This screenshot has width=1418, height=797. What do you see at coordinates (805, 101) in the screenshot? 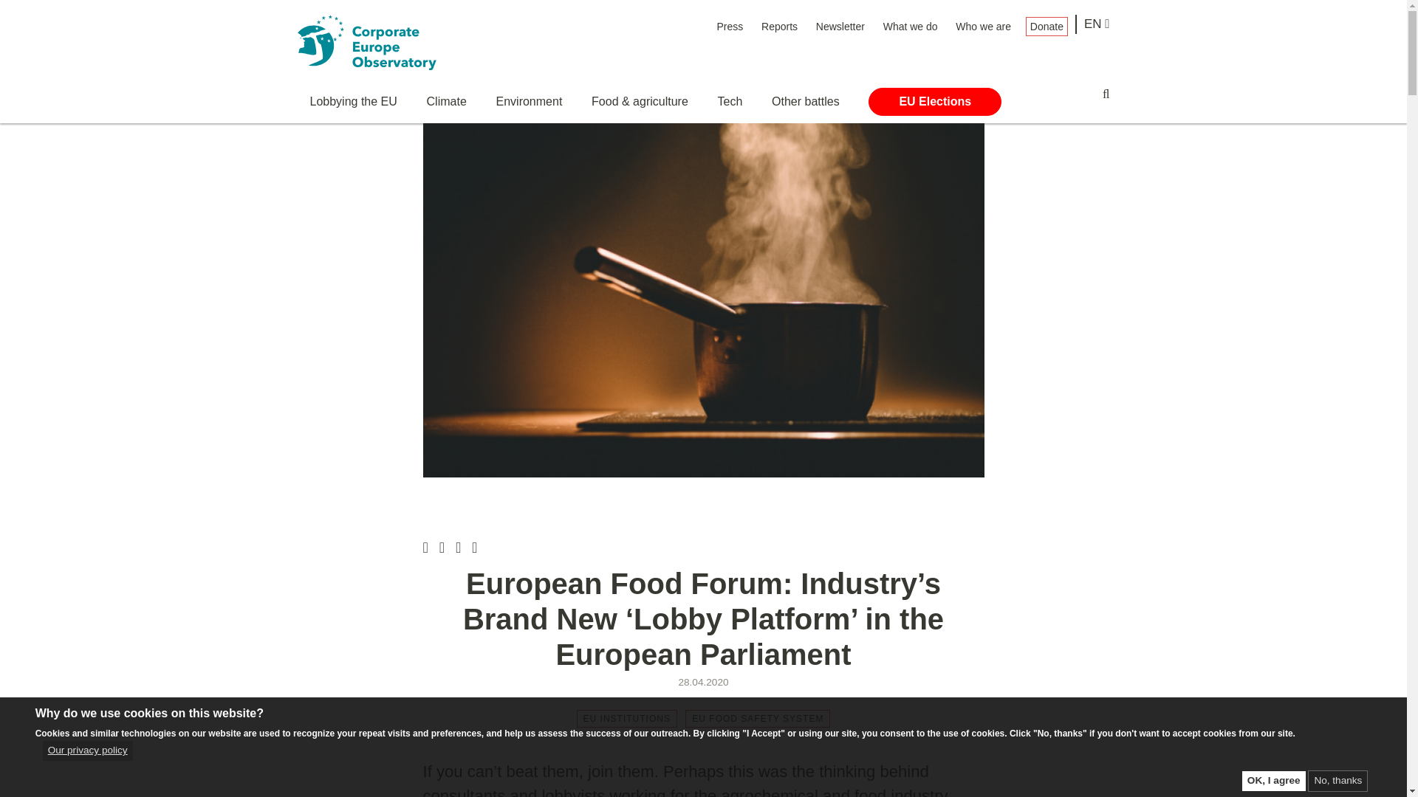
I see `Other battles` at bounding box center [805, 101].